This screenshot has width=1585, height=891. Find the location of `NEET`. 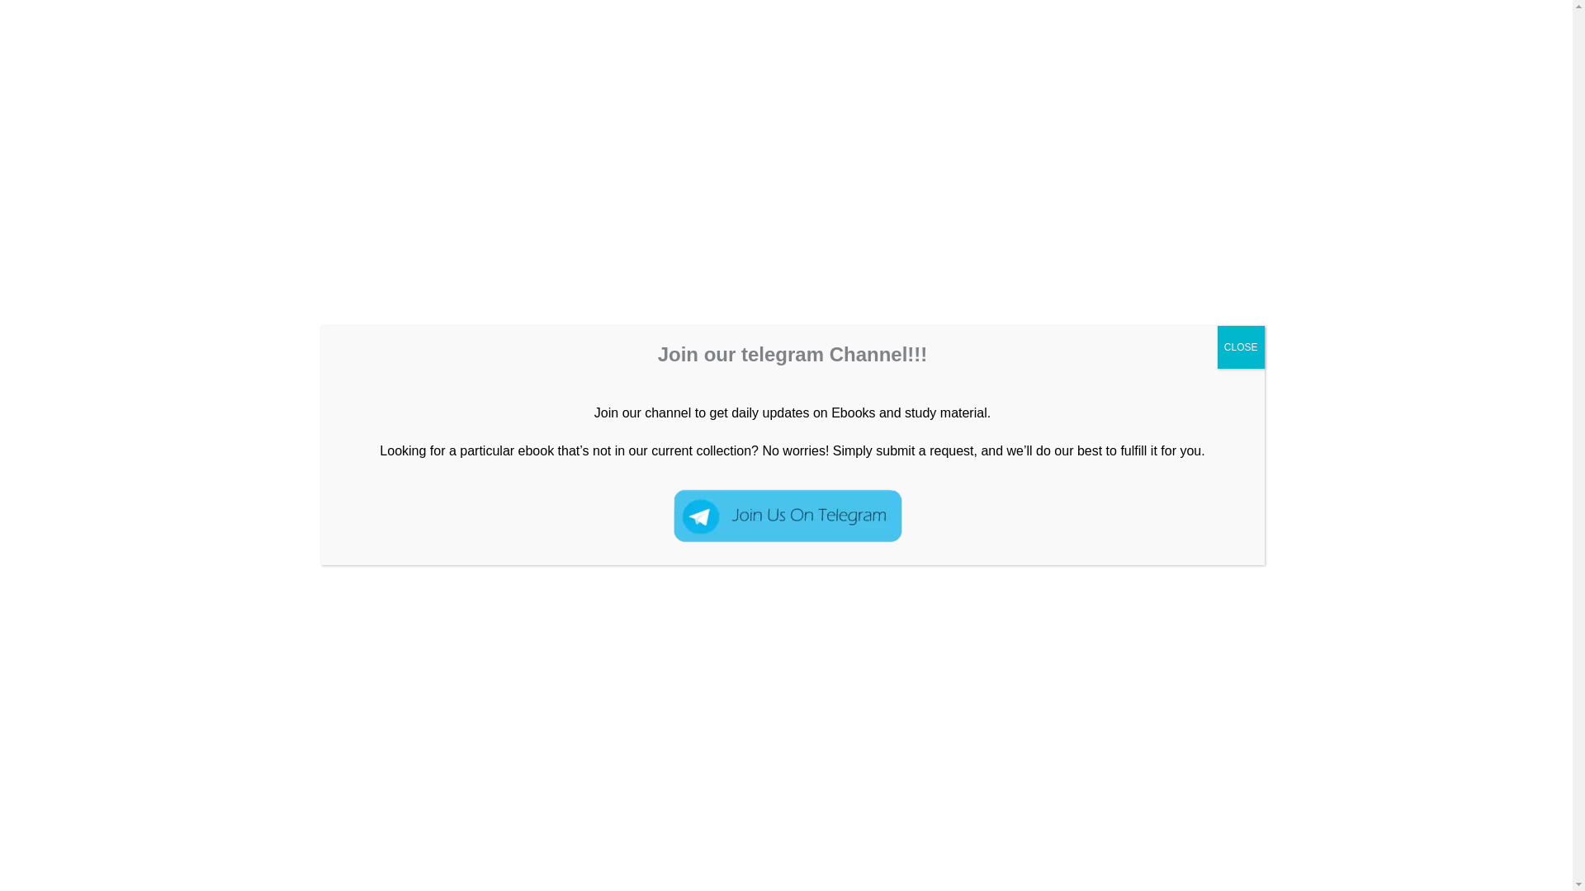

NEET is located at coordinates (369, 317).